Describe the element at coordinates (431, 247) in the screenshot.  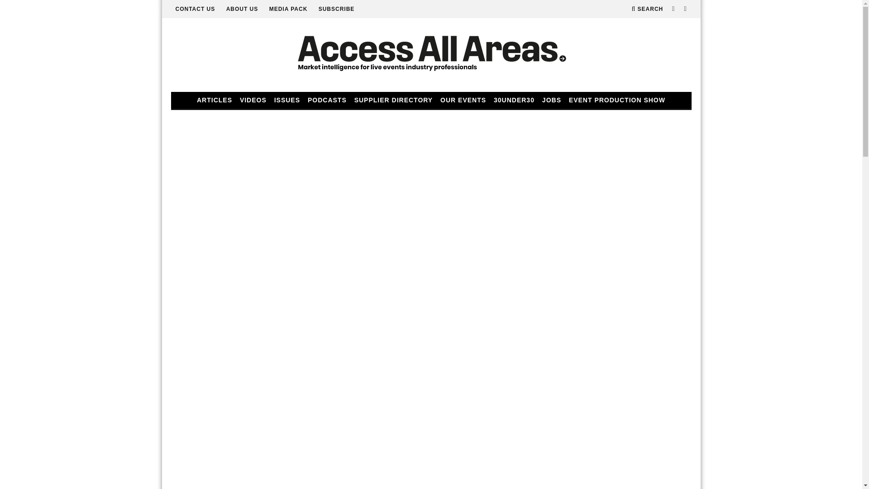
I see `Log In` at that location.